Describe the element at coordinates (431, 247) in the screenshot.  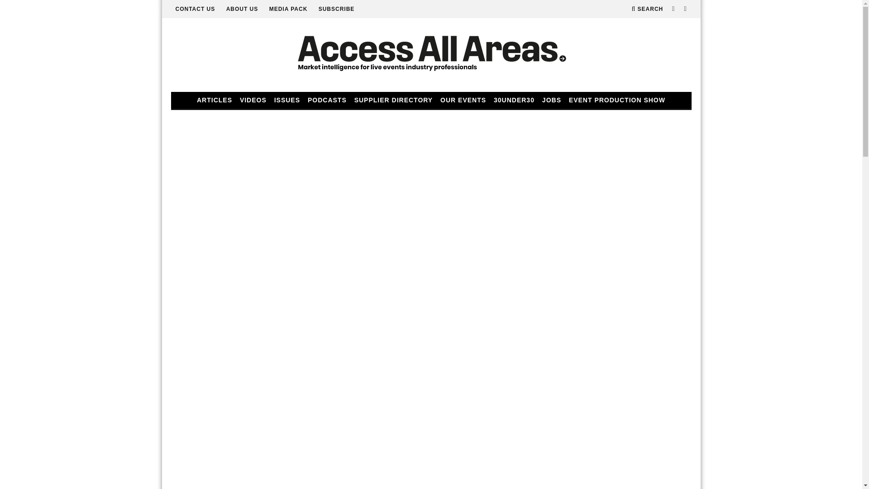
I see `Log In` at that location.